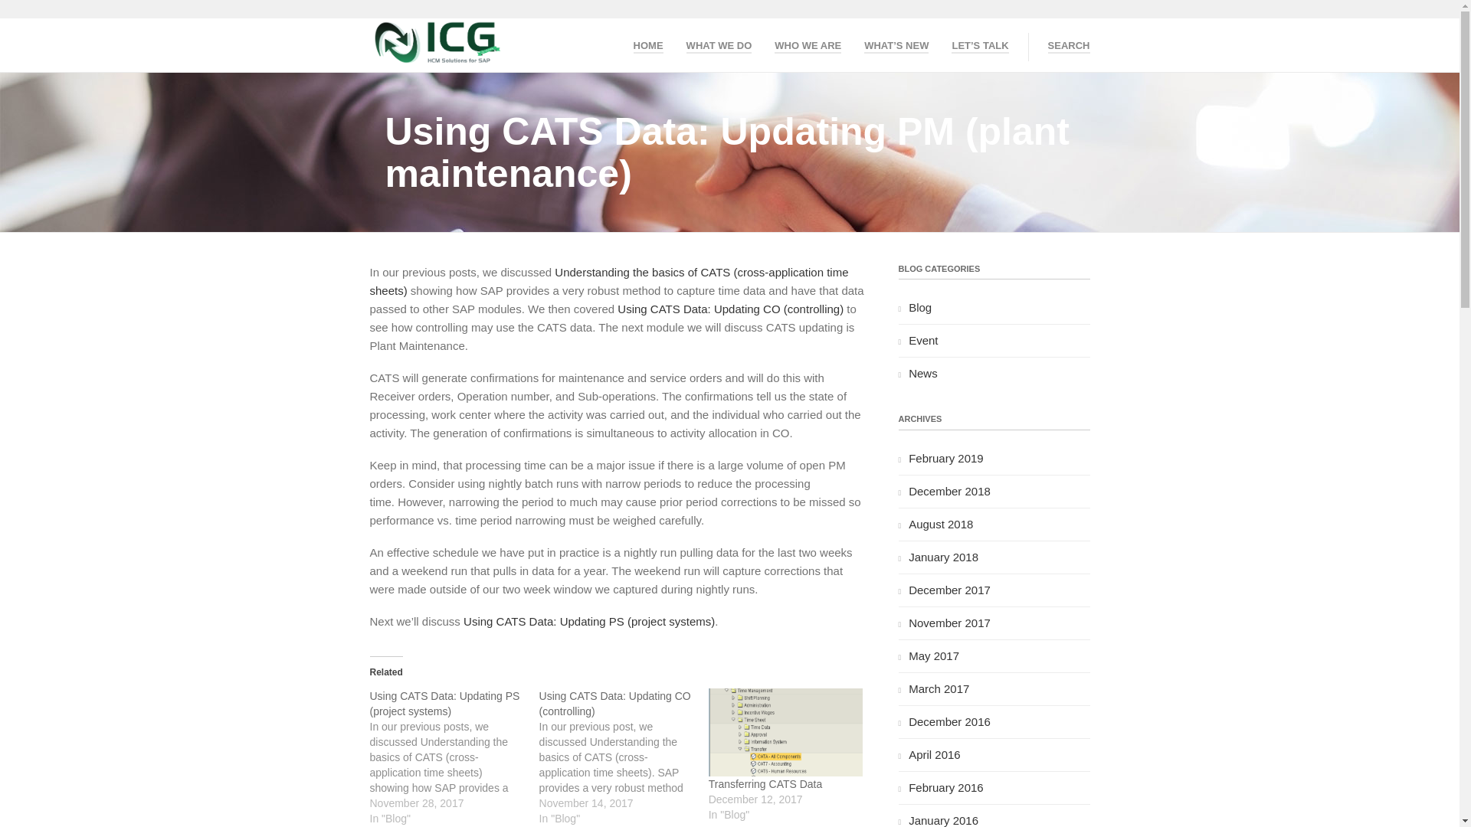  I want to click on WHAT WE DO, so click(719, 43).